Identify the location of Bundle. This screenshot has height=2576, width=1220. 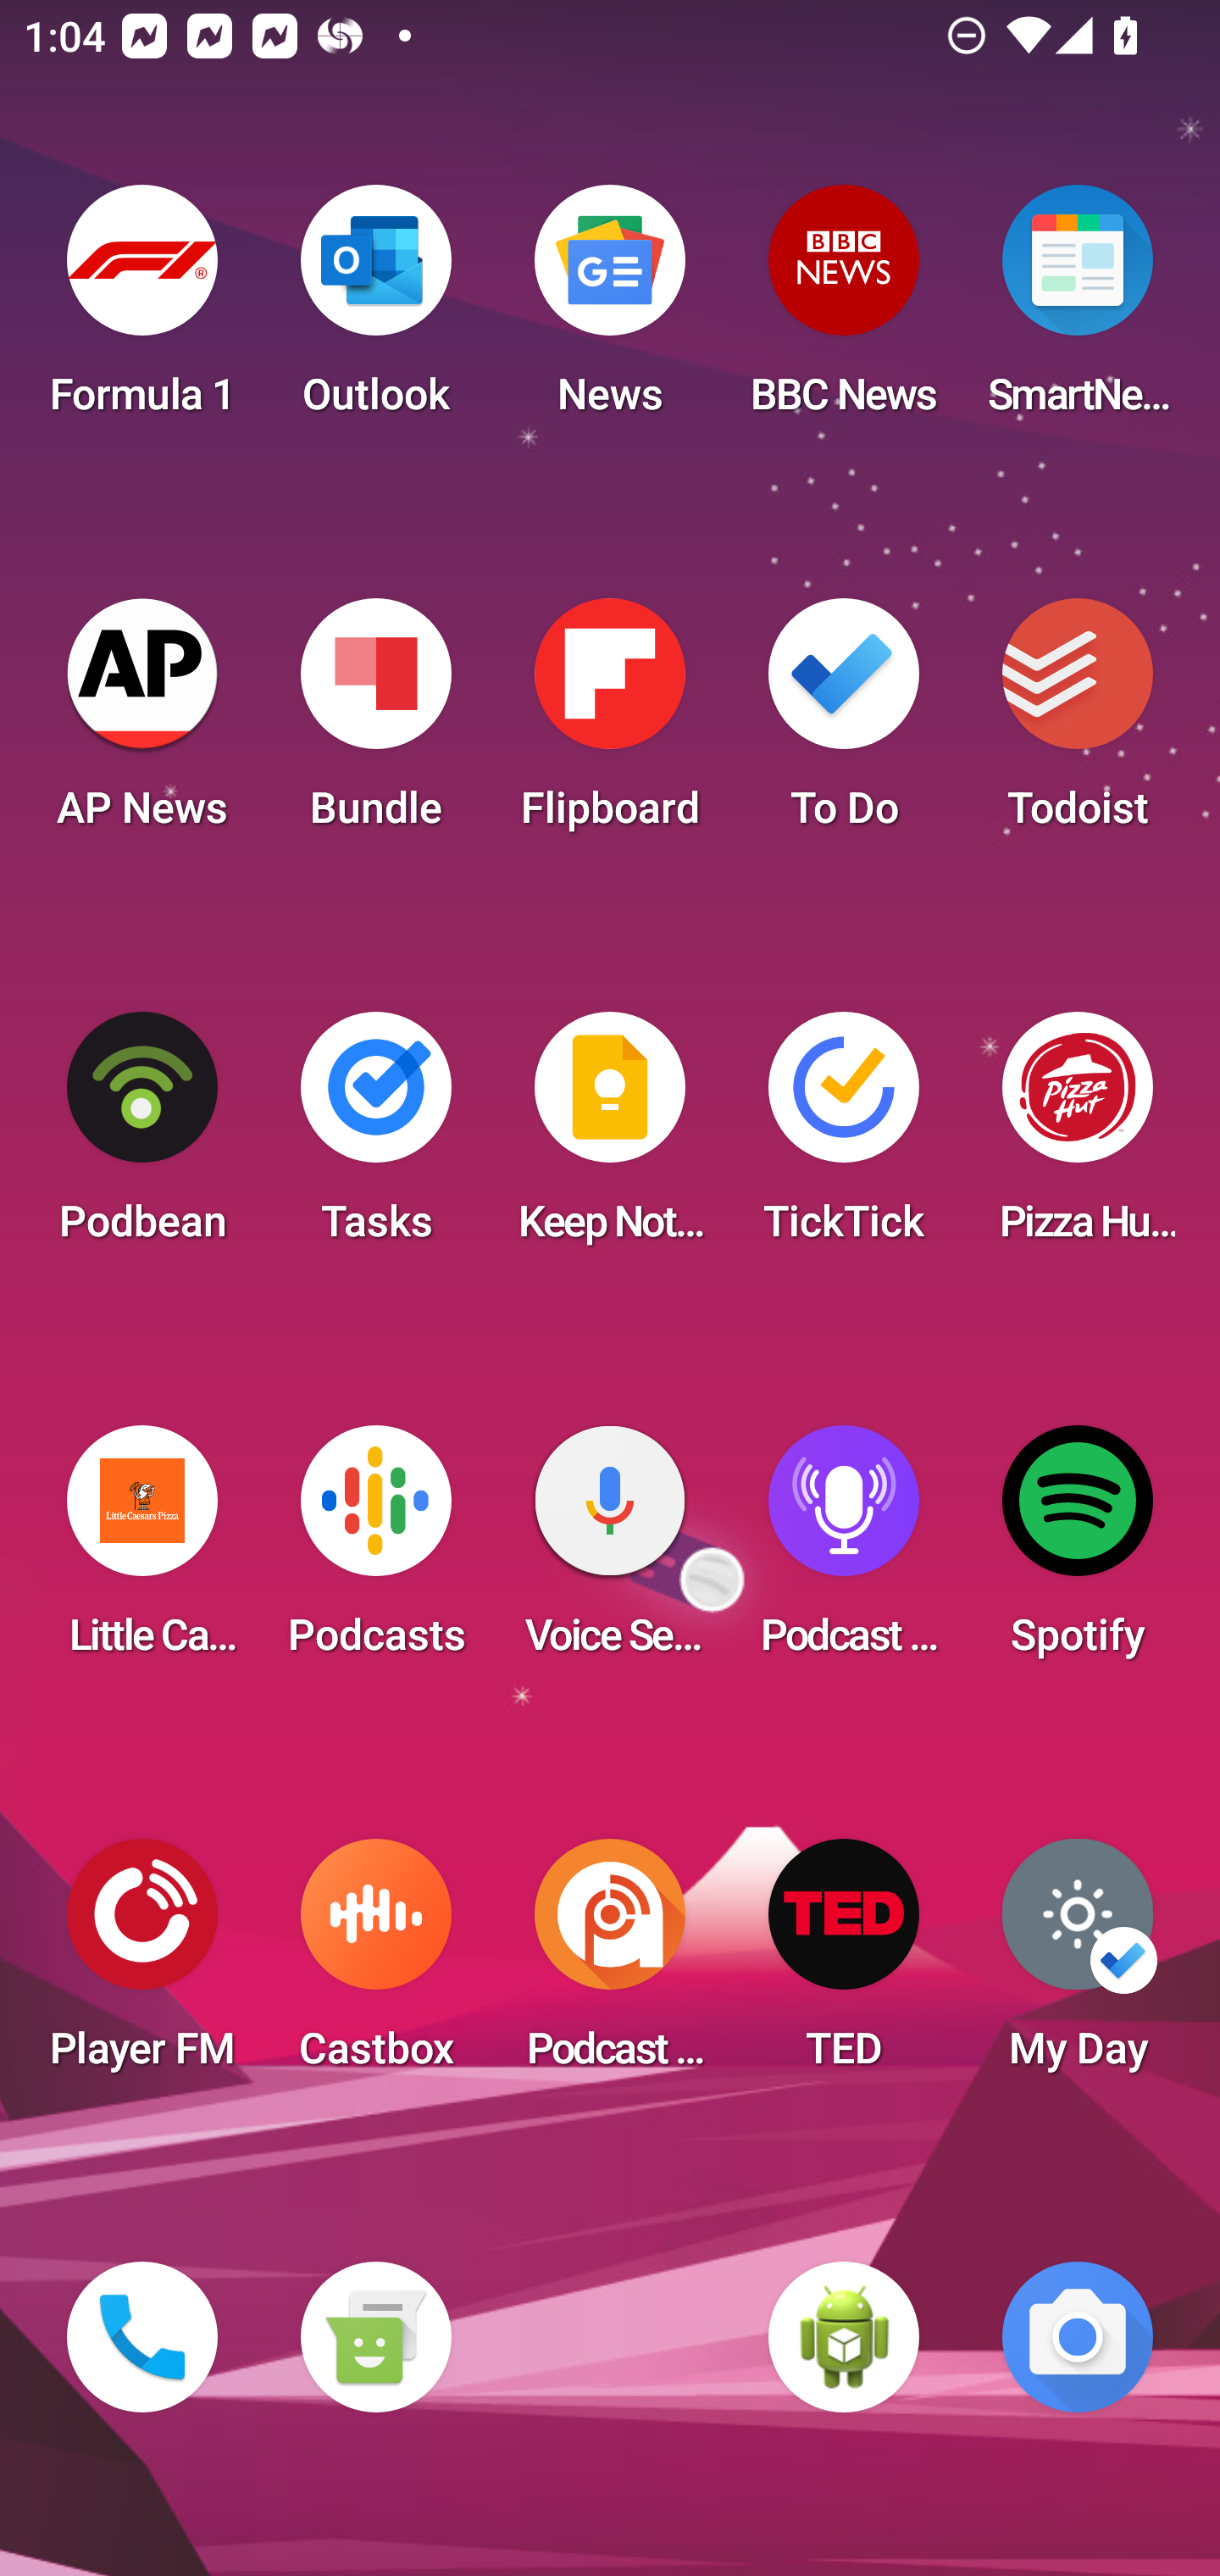
(375, 724).